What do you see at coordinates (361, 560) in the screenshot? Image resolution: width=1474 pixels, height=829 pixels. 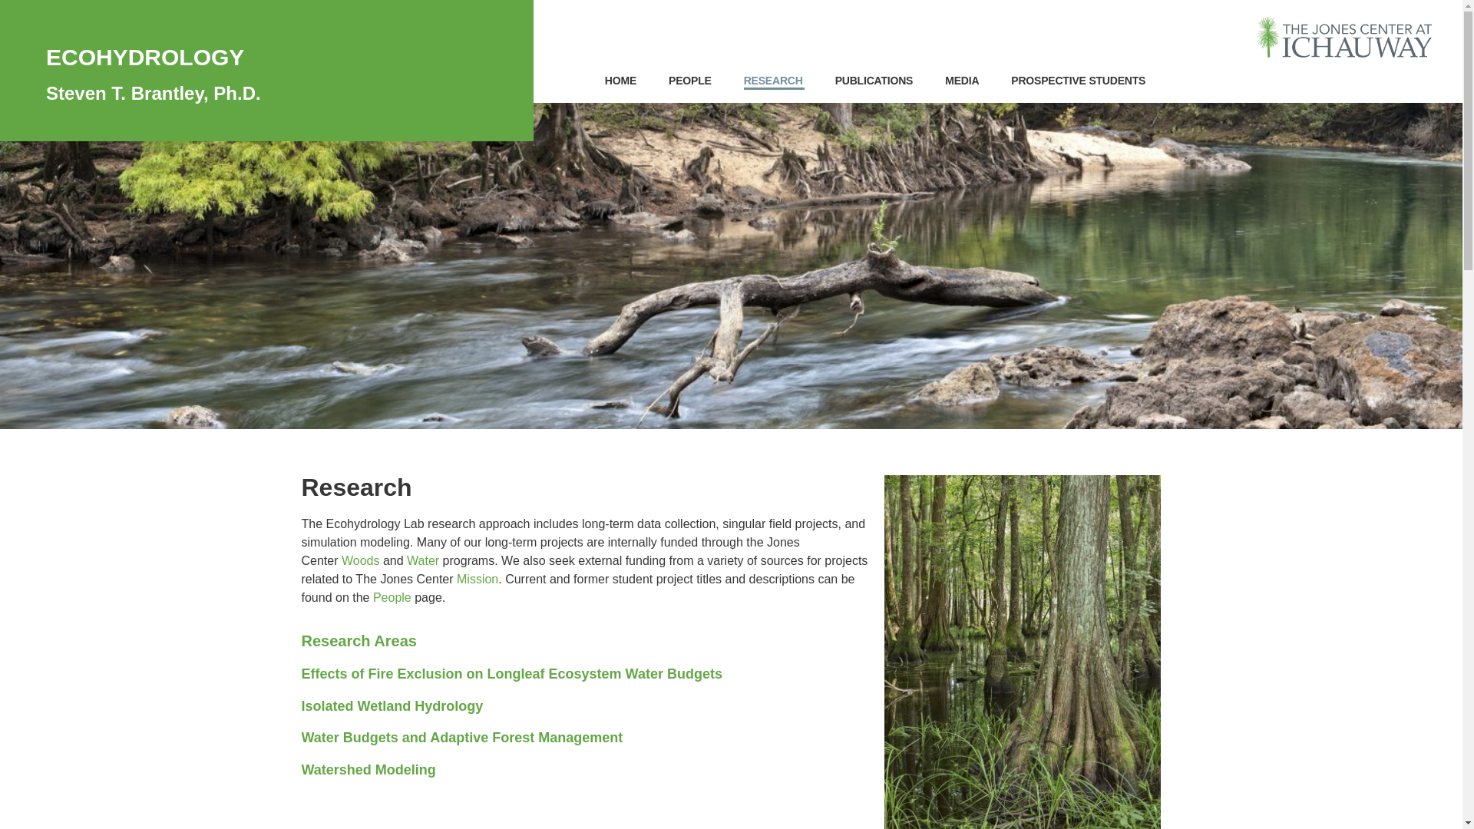 I see `Woods` at bounding box center [361, 560].